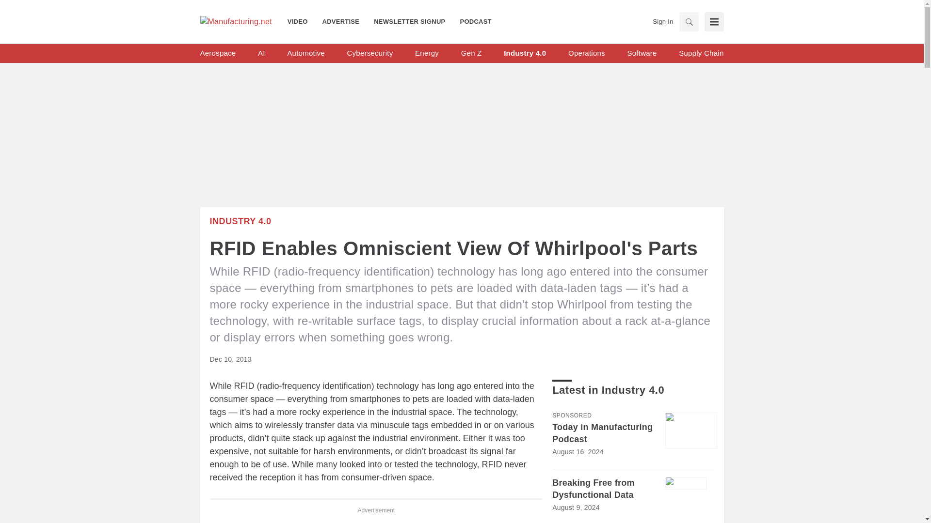  I want to click on NEWSLETTER SIGNUP, so click(409, 21).